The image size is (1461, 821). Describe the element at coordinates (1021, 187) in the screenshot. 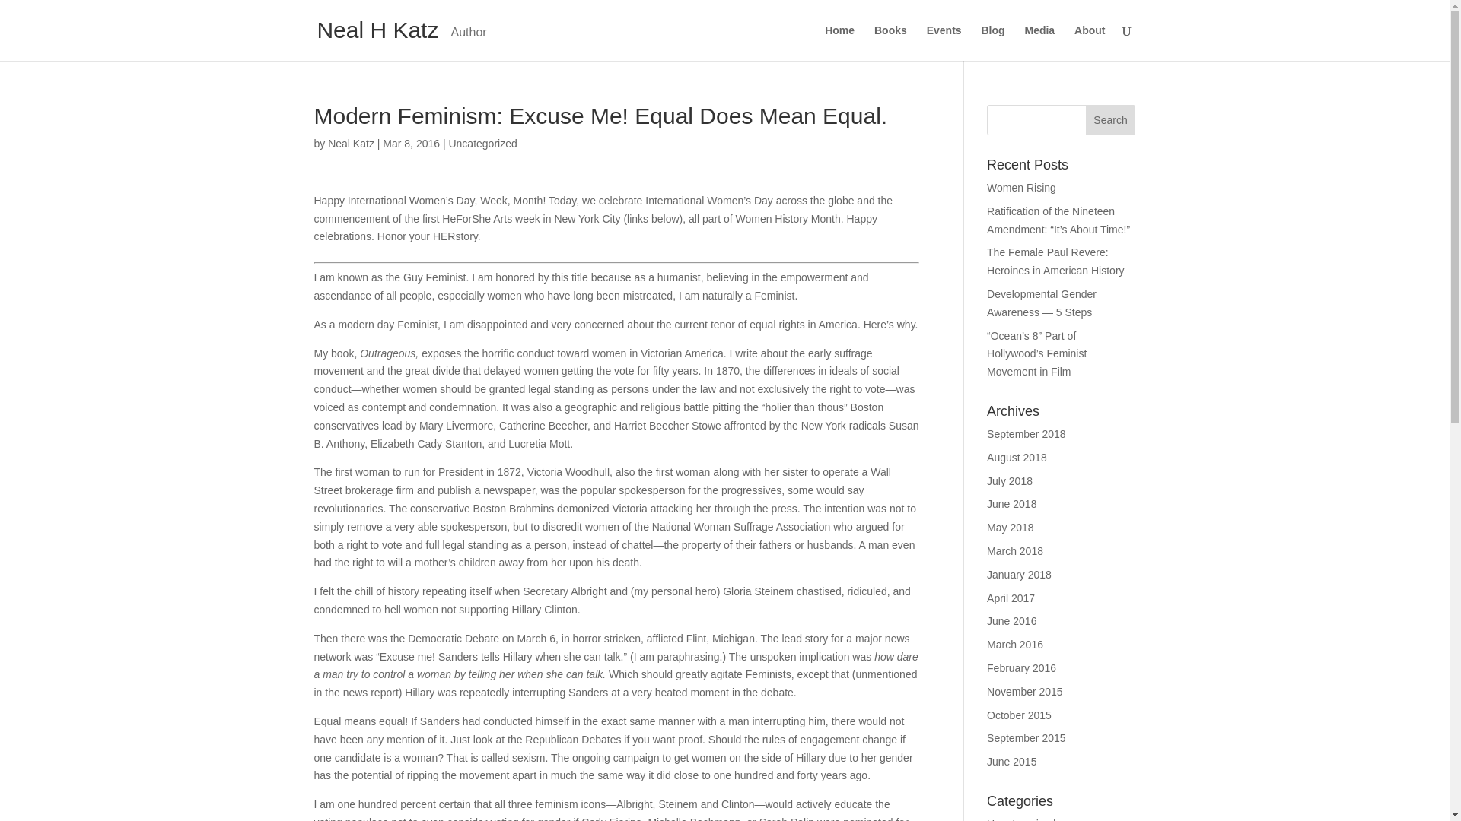

I see `Women Rising` at that location.